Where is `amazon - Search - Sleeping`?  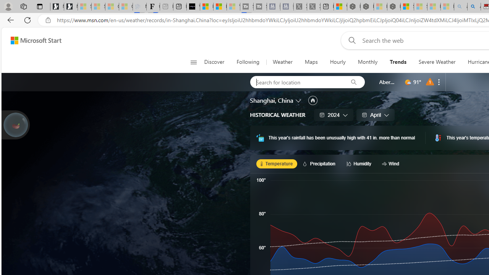
amazon - Search - Sleeping is located at coordinates (461, 7).